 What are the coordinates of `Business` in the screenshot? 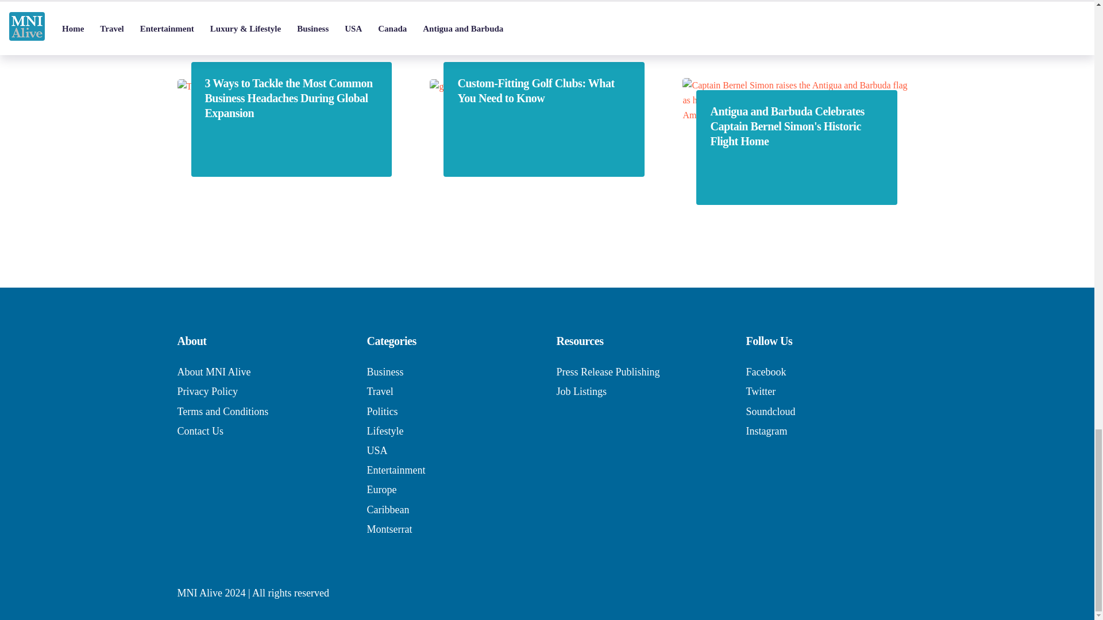 It's located at (385, 372).